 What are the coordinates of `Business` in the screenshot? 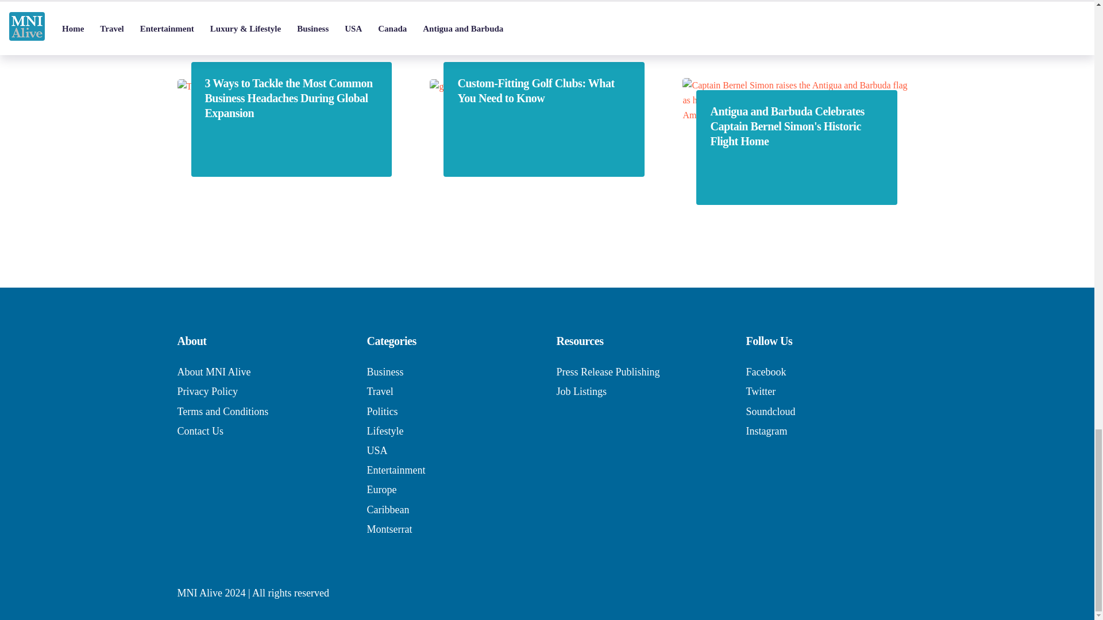 It's located at (385, 372).